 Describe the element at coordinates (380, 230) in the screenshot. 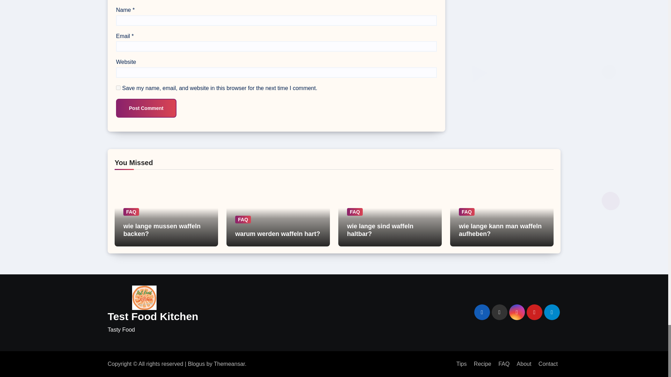

I see `Permalink to: wie lange sind waffeln haltbar?` at that location.